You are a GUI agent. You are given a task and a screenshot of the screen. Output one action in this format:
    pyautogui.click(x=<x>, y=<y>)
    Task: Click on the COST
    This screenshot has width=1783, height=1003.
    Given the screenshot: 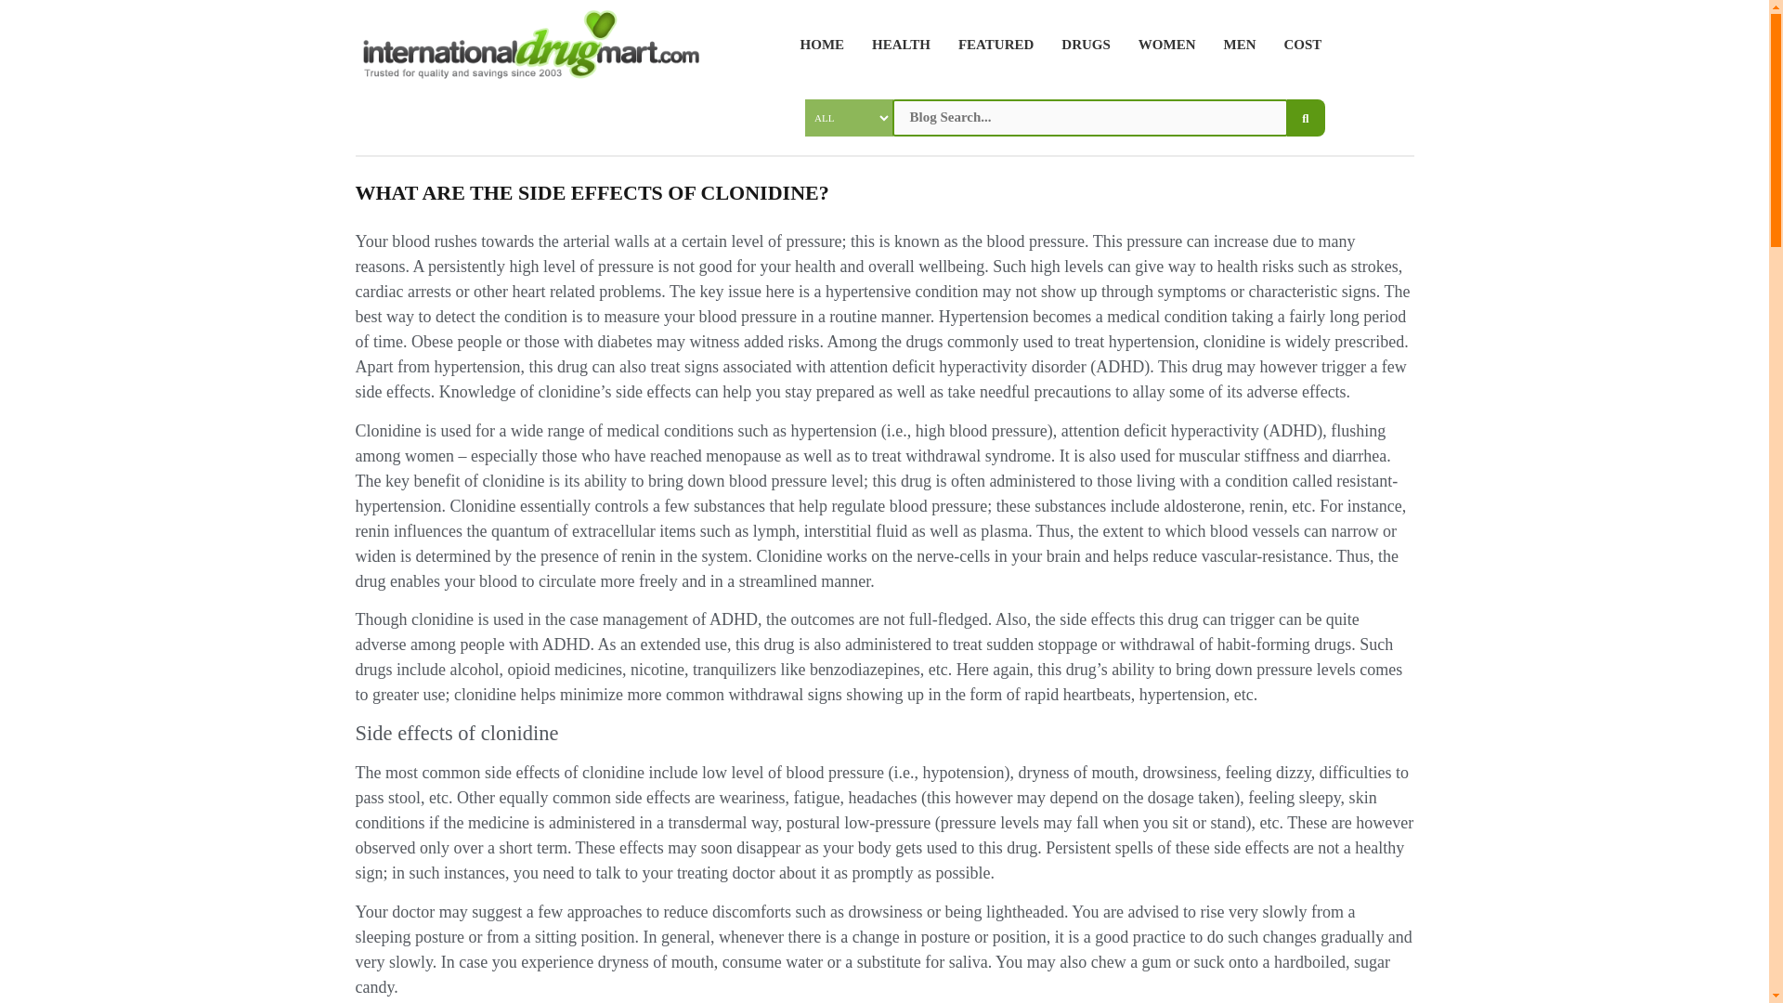 What is the action you would take?
    pyautogui.click(x=1296, y=45)
    